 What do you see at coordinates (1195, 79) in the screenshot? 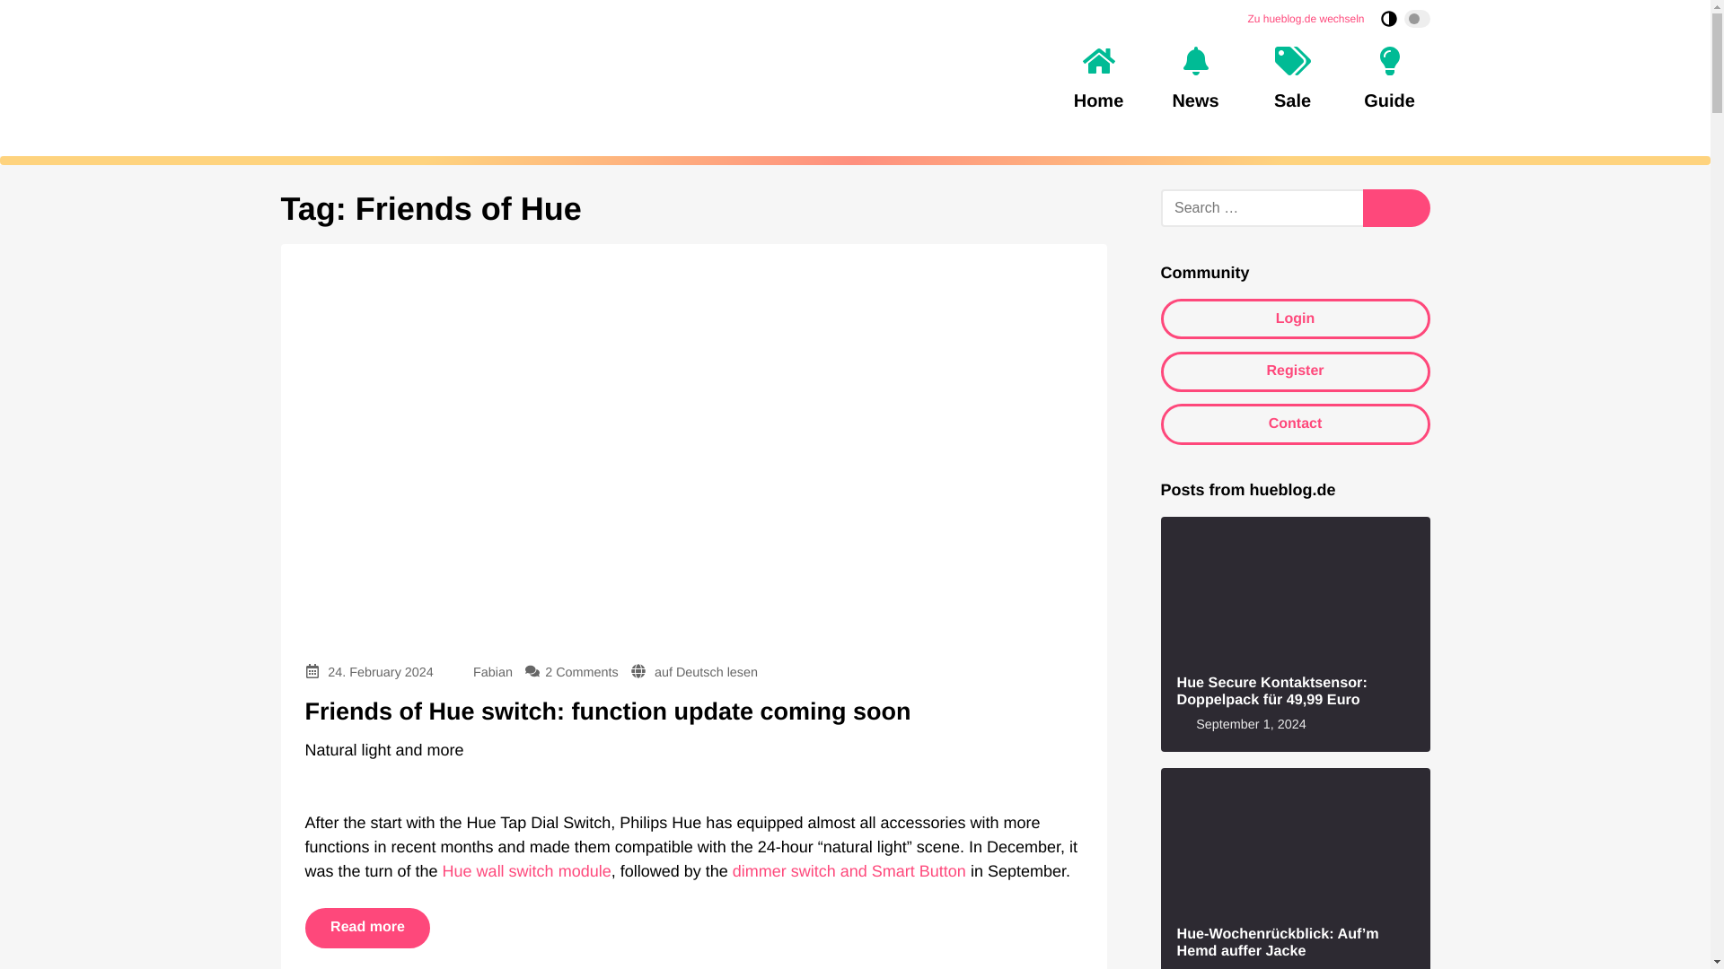
I see `News` at bounding box center [1195, 79].